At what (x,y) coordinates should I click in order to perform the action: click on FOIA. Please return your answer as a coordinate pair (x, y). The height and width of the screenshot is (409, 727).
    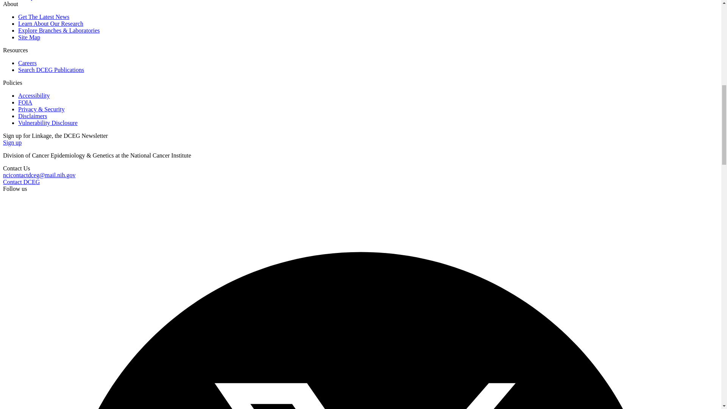
    Looking at the image, I should click on (25, 102).